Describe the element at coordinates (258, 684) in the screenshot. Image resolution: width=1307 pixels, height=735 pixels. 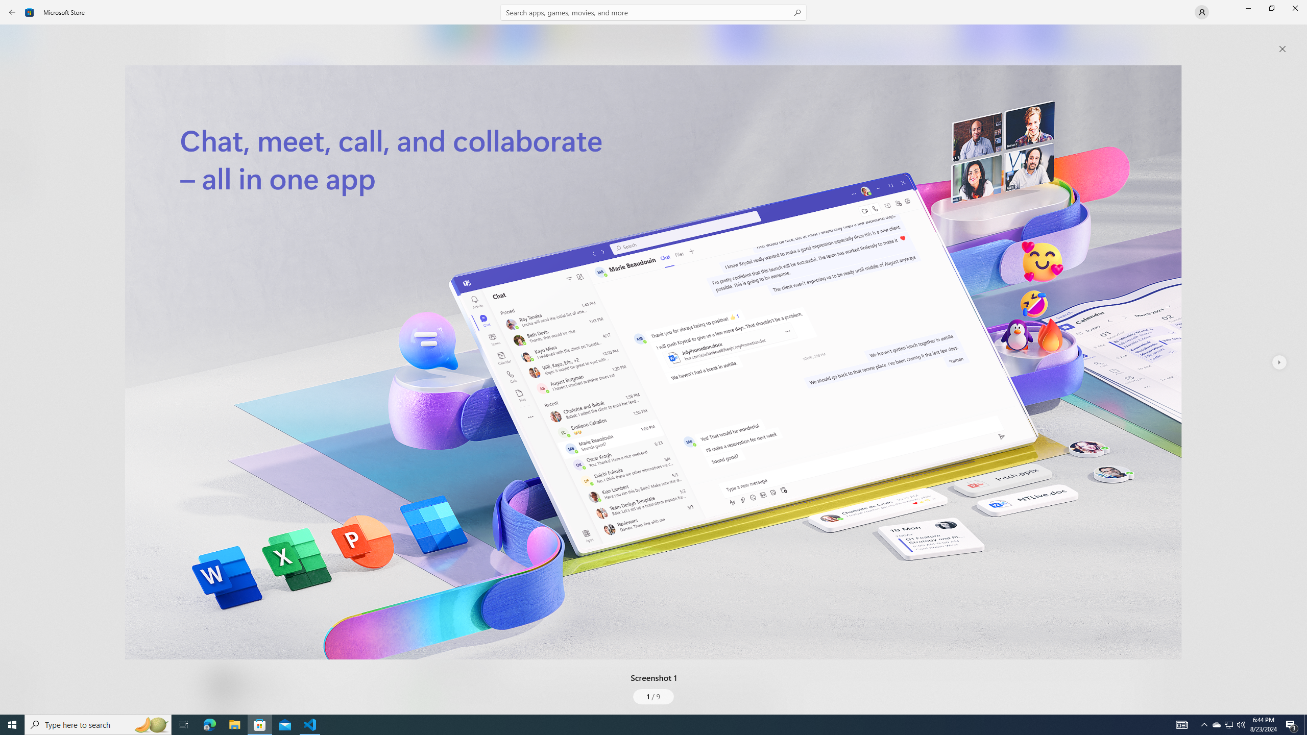
I see `Age rating: EVERYONE. Click for more information.` at that location.